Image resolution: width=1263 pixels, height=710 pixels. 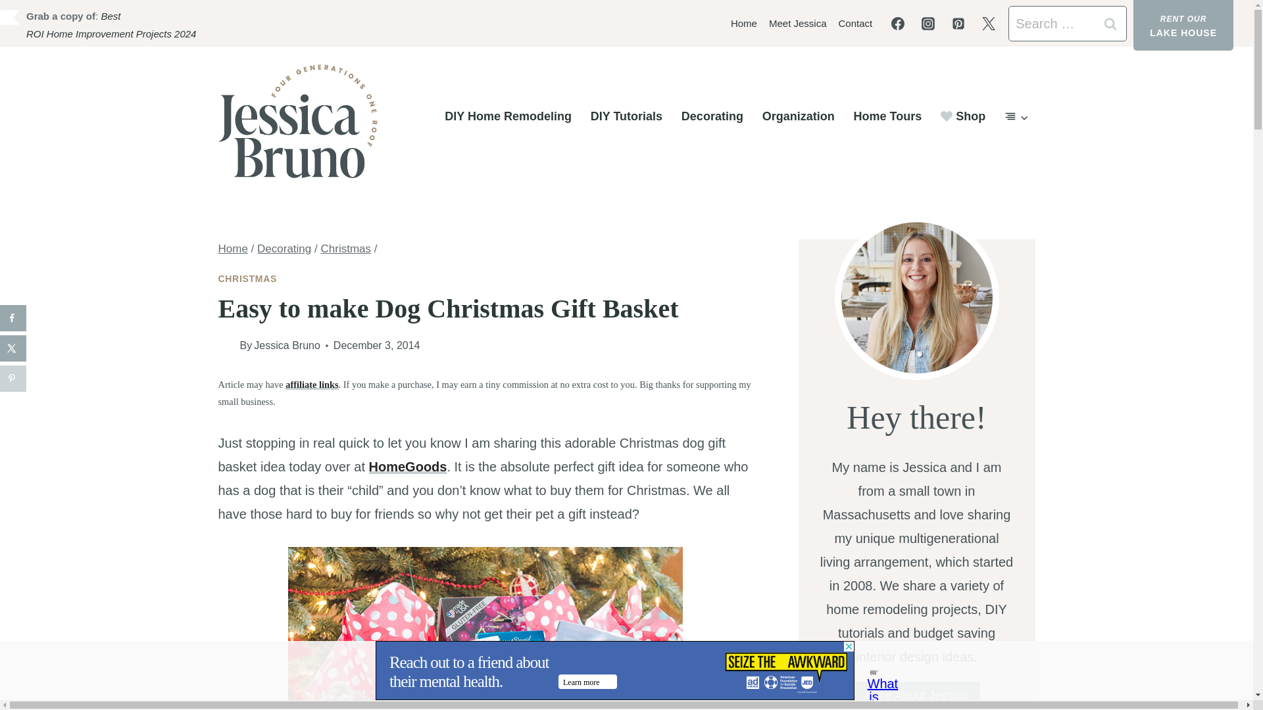 What do you see at coordinates (1110, 23) in the screenshot?
I see `Search` at bounding box center [1110, 23].